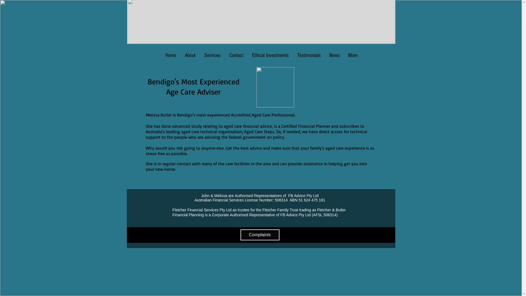 The image size is (526, 296). Describe the element at coordinates (334, 55) in the screenshot. I see `News` at that location.